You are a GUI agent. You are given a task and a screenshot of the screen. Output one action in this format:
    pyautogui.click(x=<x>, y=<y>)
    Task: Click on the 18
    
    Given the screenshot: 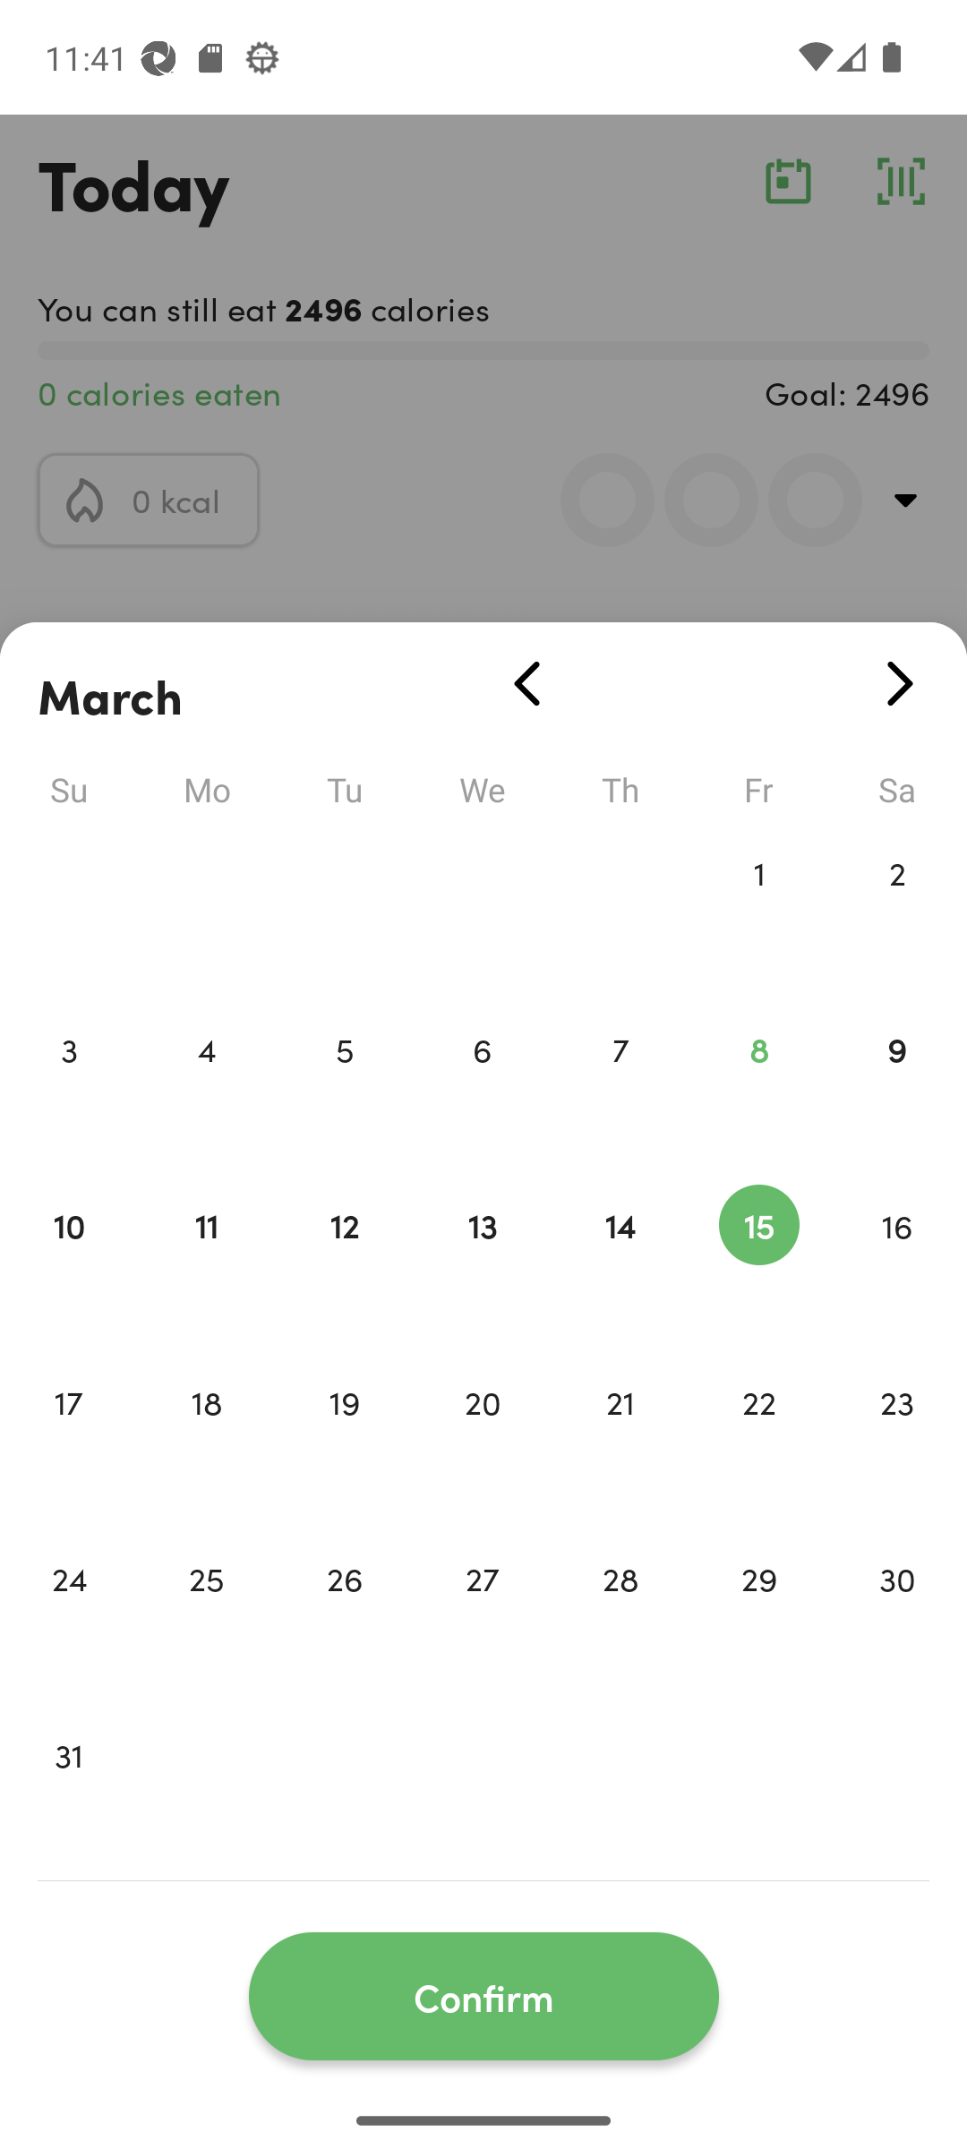 What is the action you would take?
    pyautogui.click(x=206, y=1440)
    